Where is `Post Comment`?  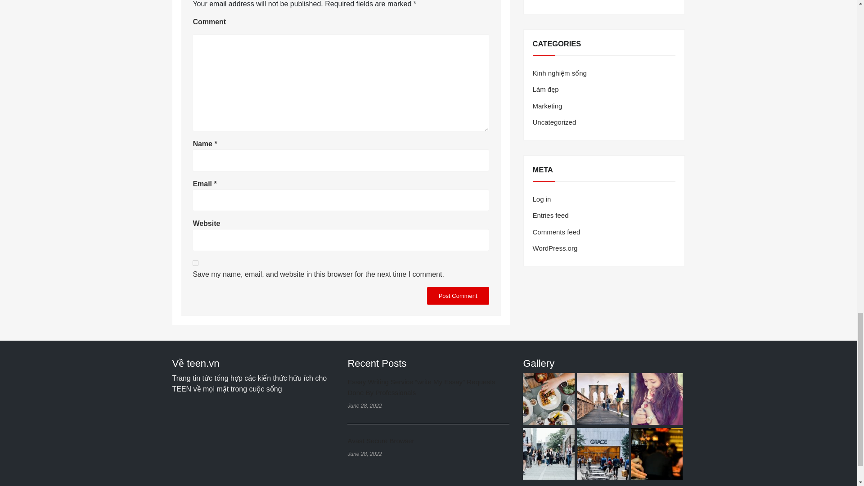
Post Comment is located at coordinates (458, 296).